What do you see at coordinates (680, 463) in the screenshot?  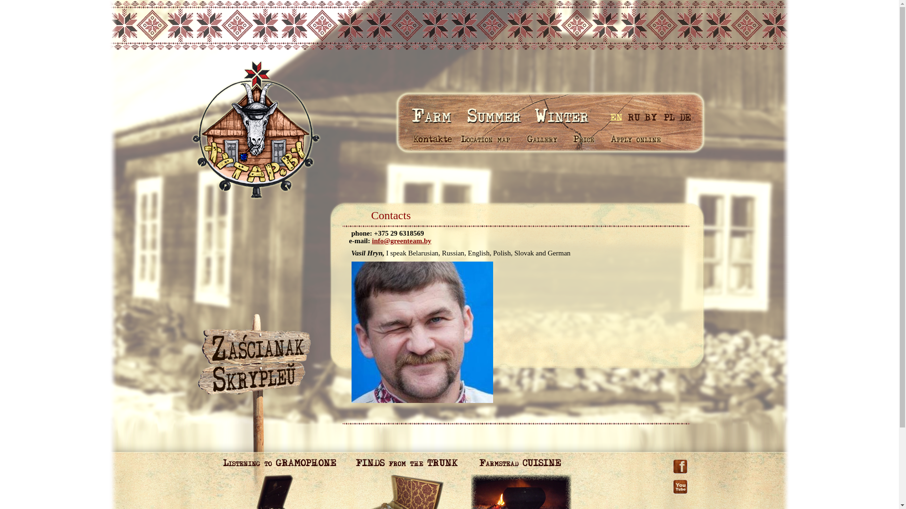 I see `Facebook` at bounding box center [680, 463].